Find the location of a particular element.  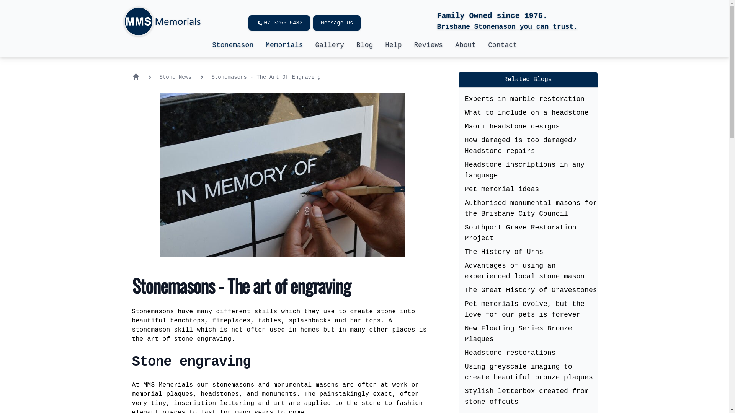

Pet memorial ideas is located at coordinates (502, 189).